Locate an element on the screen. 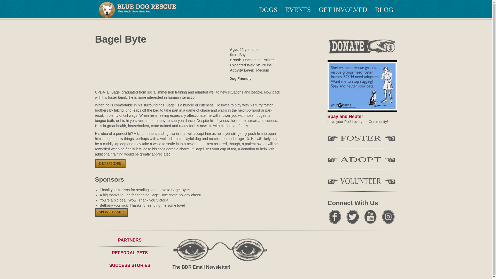 The width and height of the screenshot is (496, 279). GET INVOLVED is located at coordinates (343, 10).